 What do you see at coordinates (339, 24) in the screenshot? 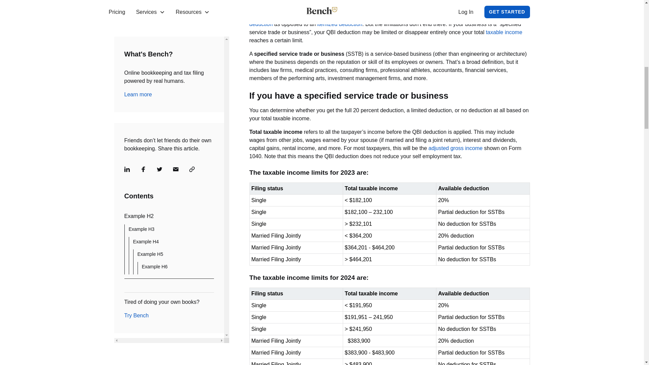
I see `itemized deduction` at bounding box center [339, 24].